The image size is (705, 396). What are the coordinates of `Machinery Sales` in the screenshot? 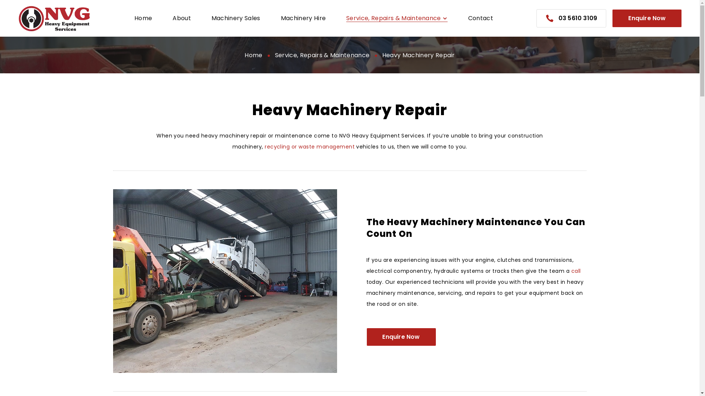 It's located at (236, 18).